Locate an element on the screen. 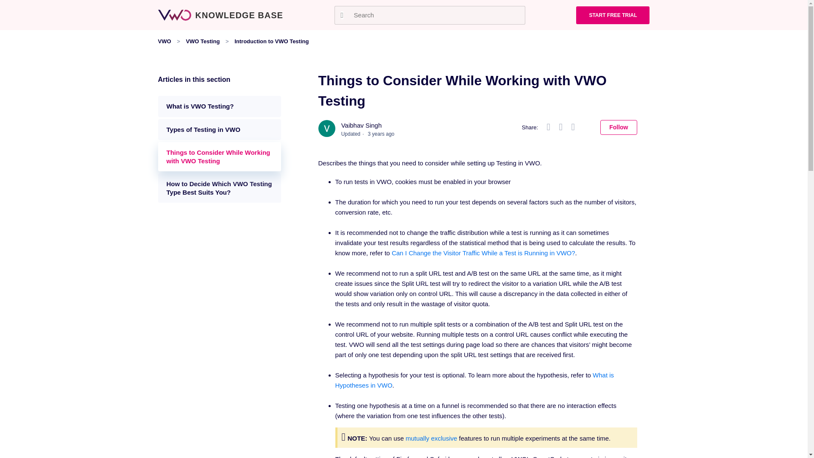 This screenshot has height=458, width=814. START FREE TRIAL is located at coordinates (613, 15).